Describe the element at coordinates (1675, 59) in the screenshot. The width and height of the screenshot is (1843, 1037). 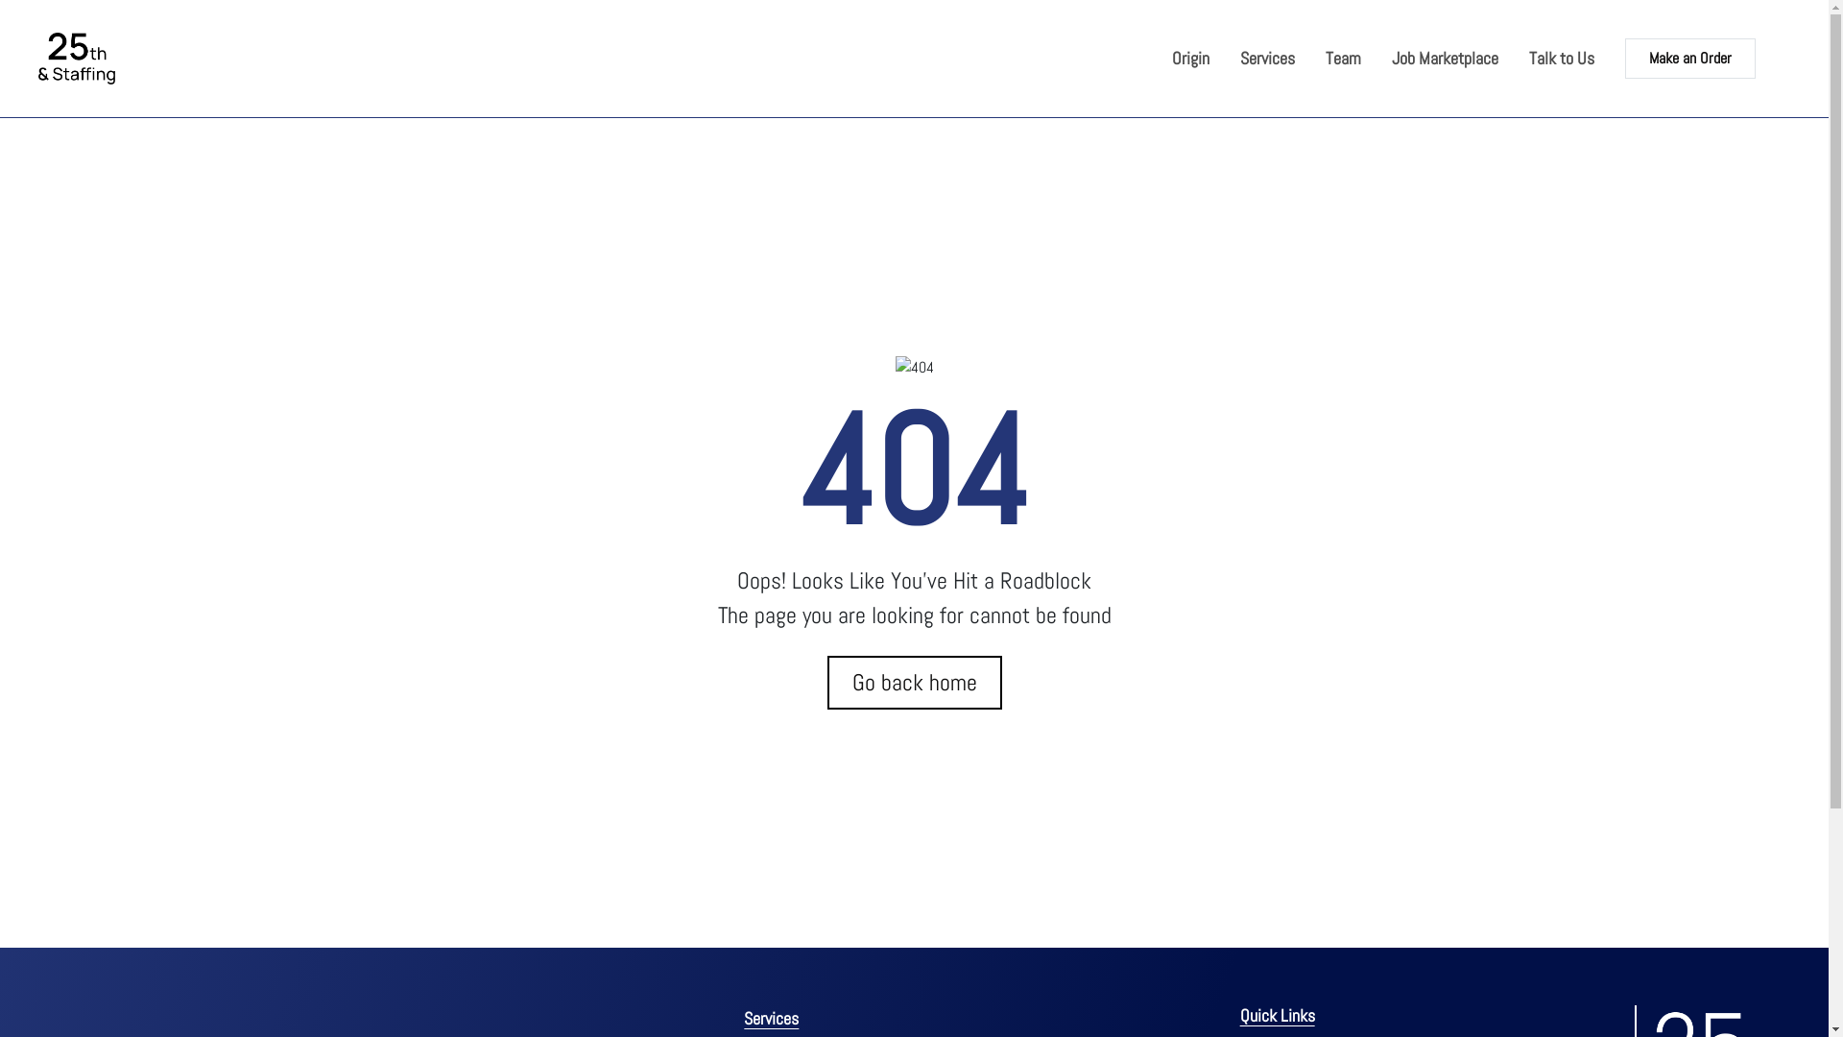
I see `Make an Order` at that location.